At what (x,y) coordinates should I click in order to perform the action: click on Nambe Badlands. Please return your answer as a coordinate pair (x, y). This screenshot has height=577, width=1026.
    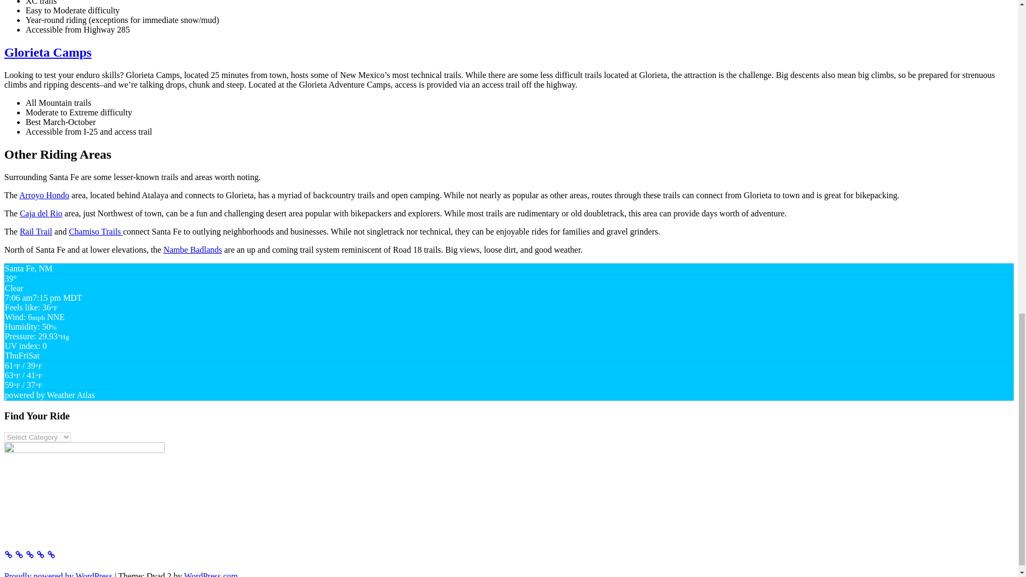
    Looking at the image, I should click on (192, 250).